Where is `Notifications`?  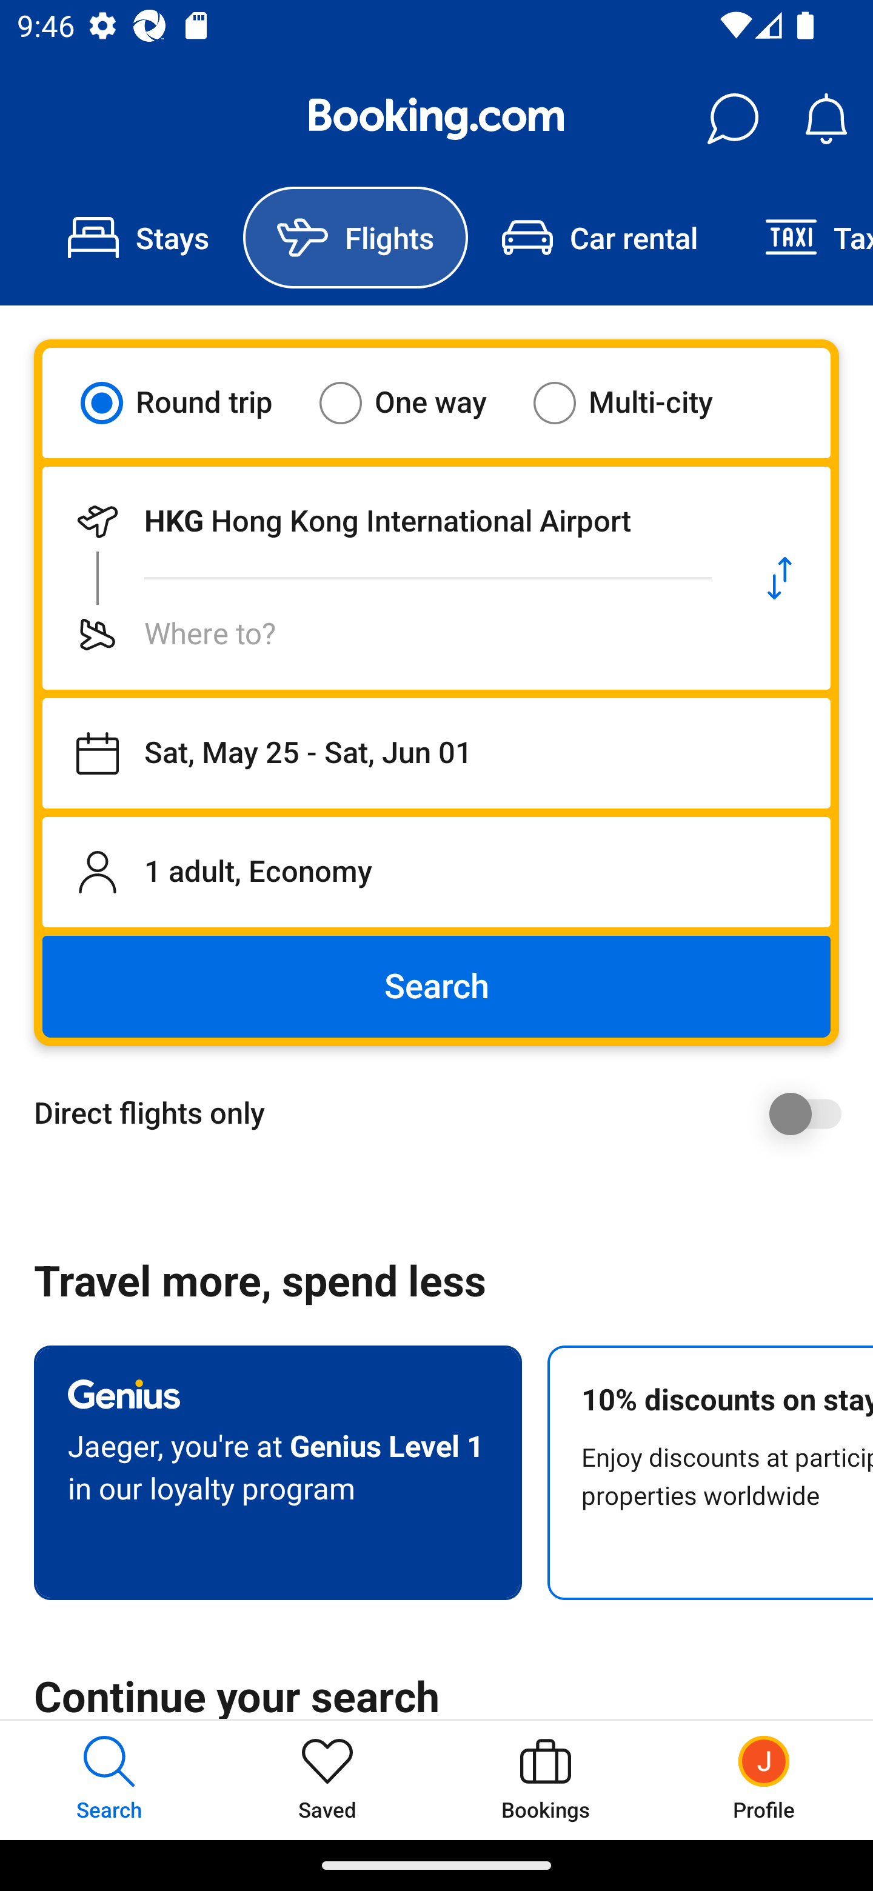
Notifications is located at coordinates (826, 119).